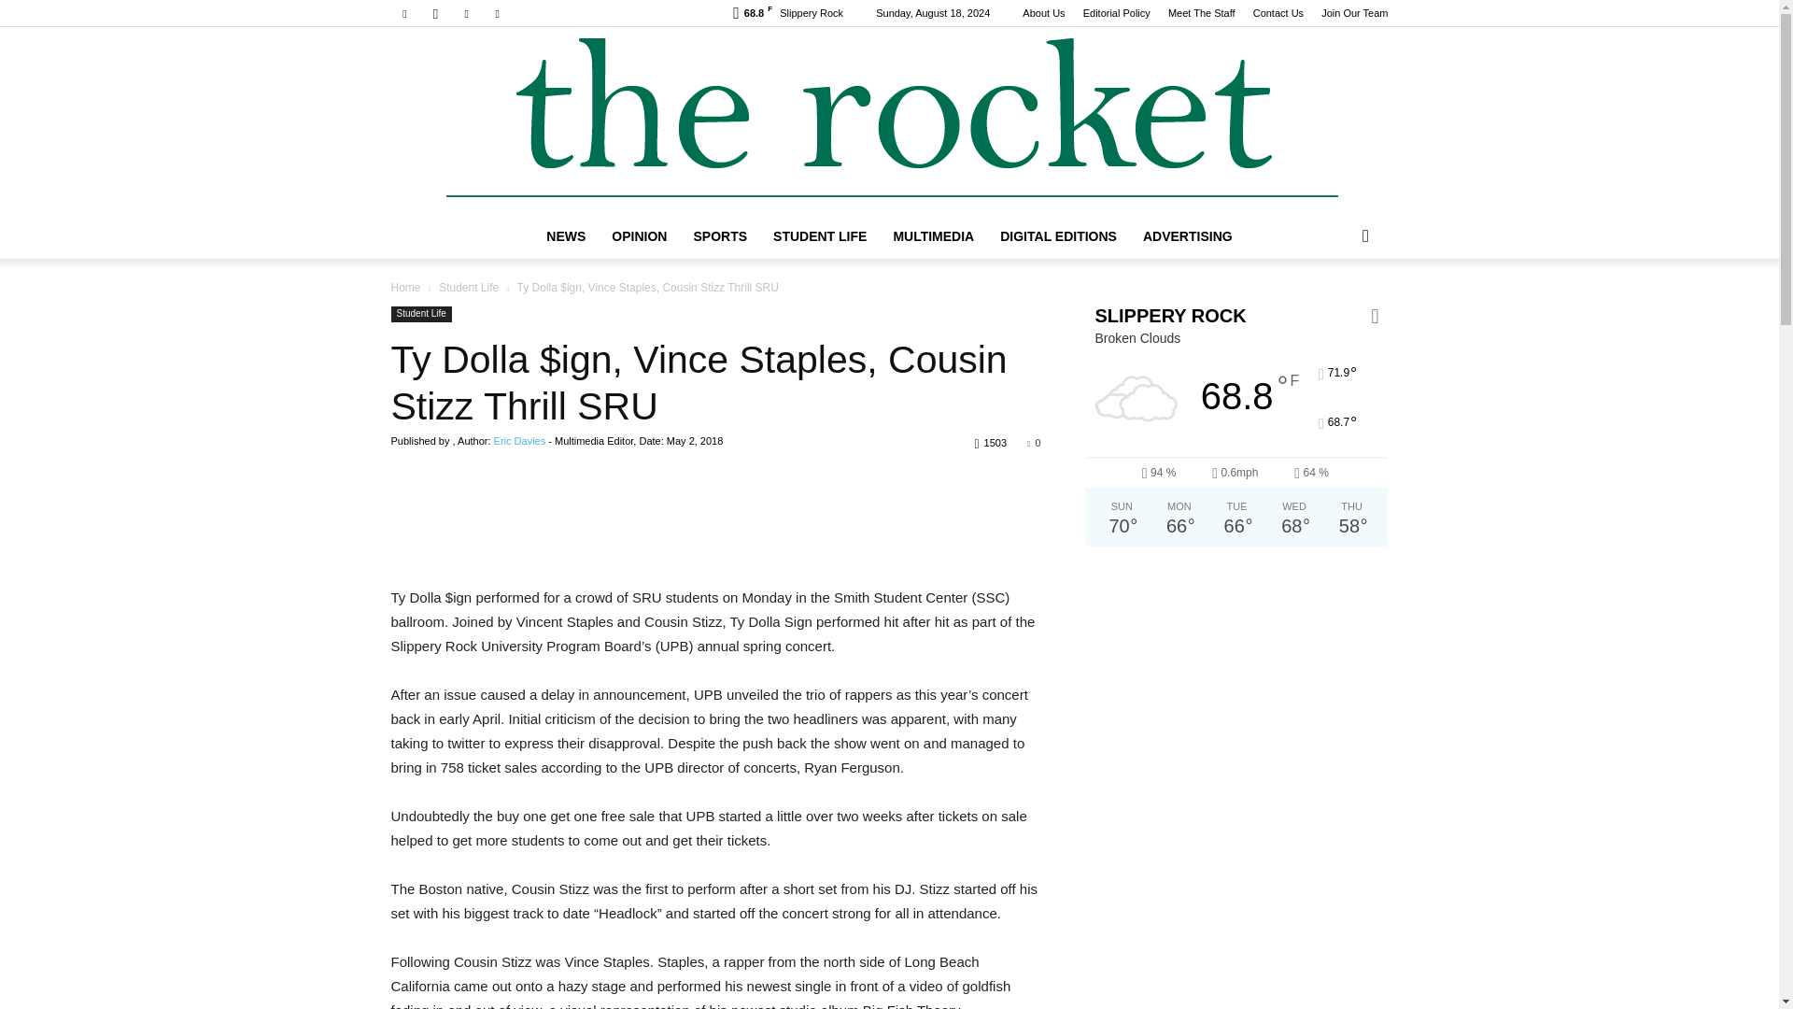 The image size is (1793, 1009). I want to click on Meet The Staff, so click(1201, 13).